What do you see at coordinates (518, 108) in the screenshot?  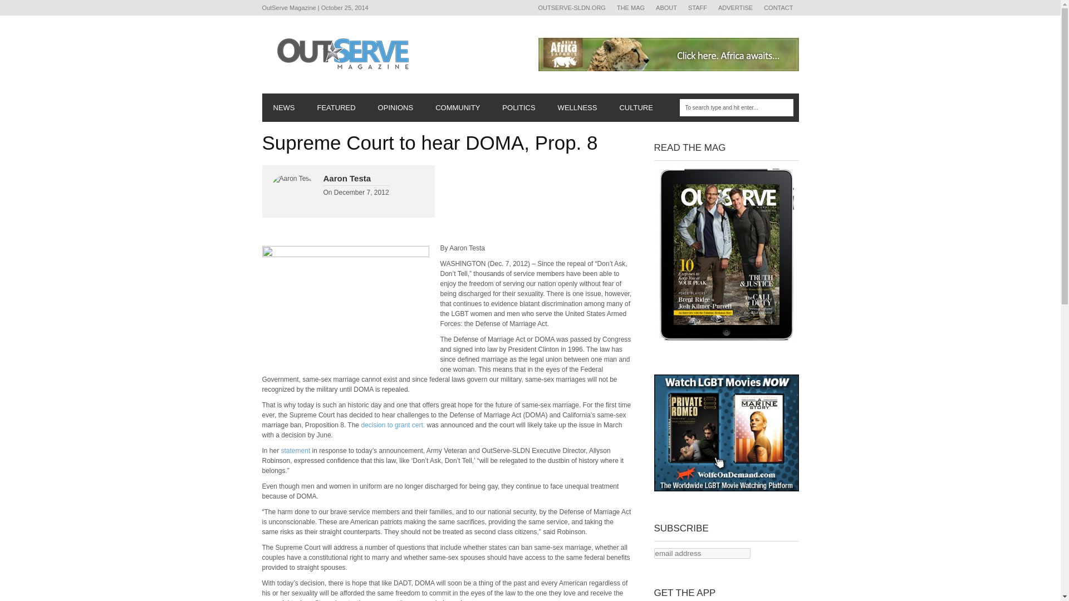 I see `POLITICS` at bounding box center [518, 108].